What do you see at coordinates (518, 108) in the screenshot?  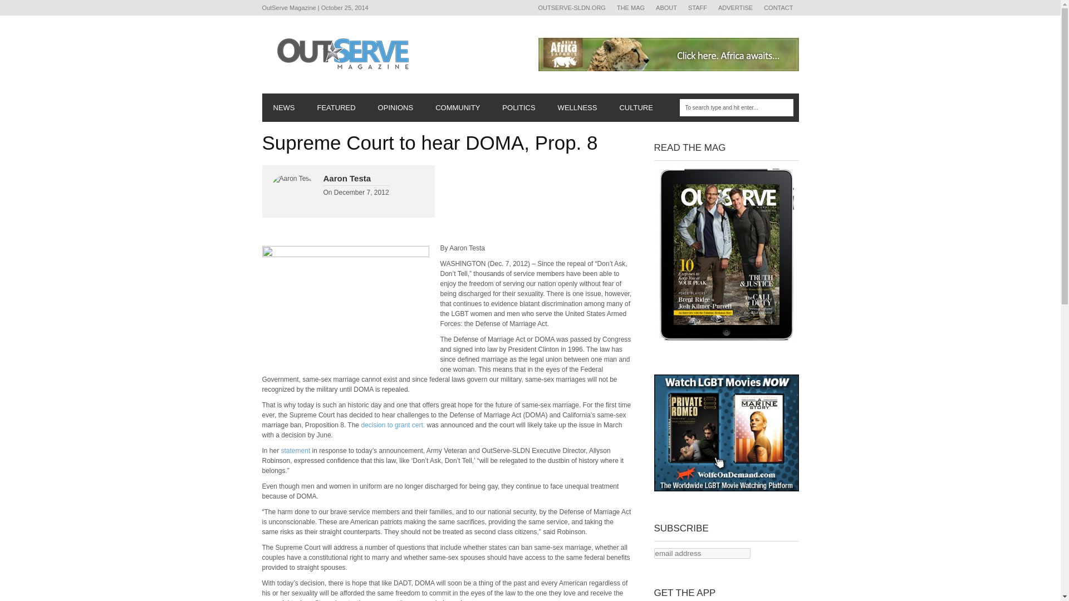 I see `POLITICS` at bounding box center [518, 108].